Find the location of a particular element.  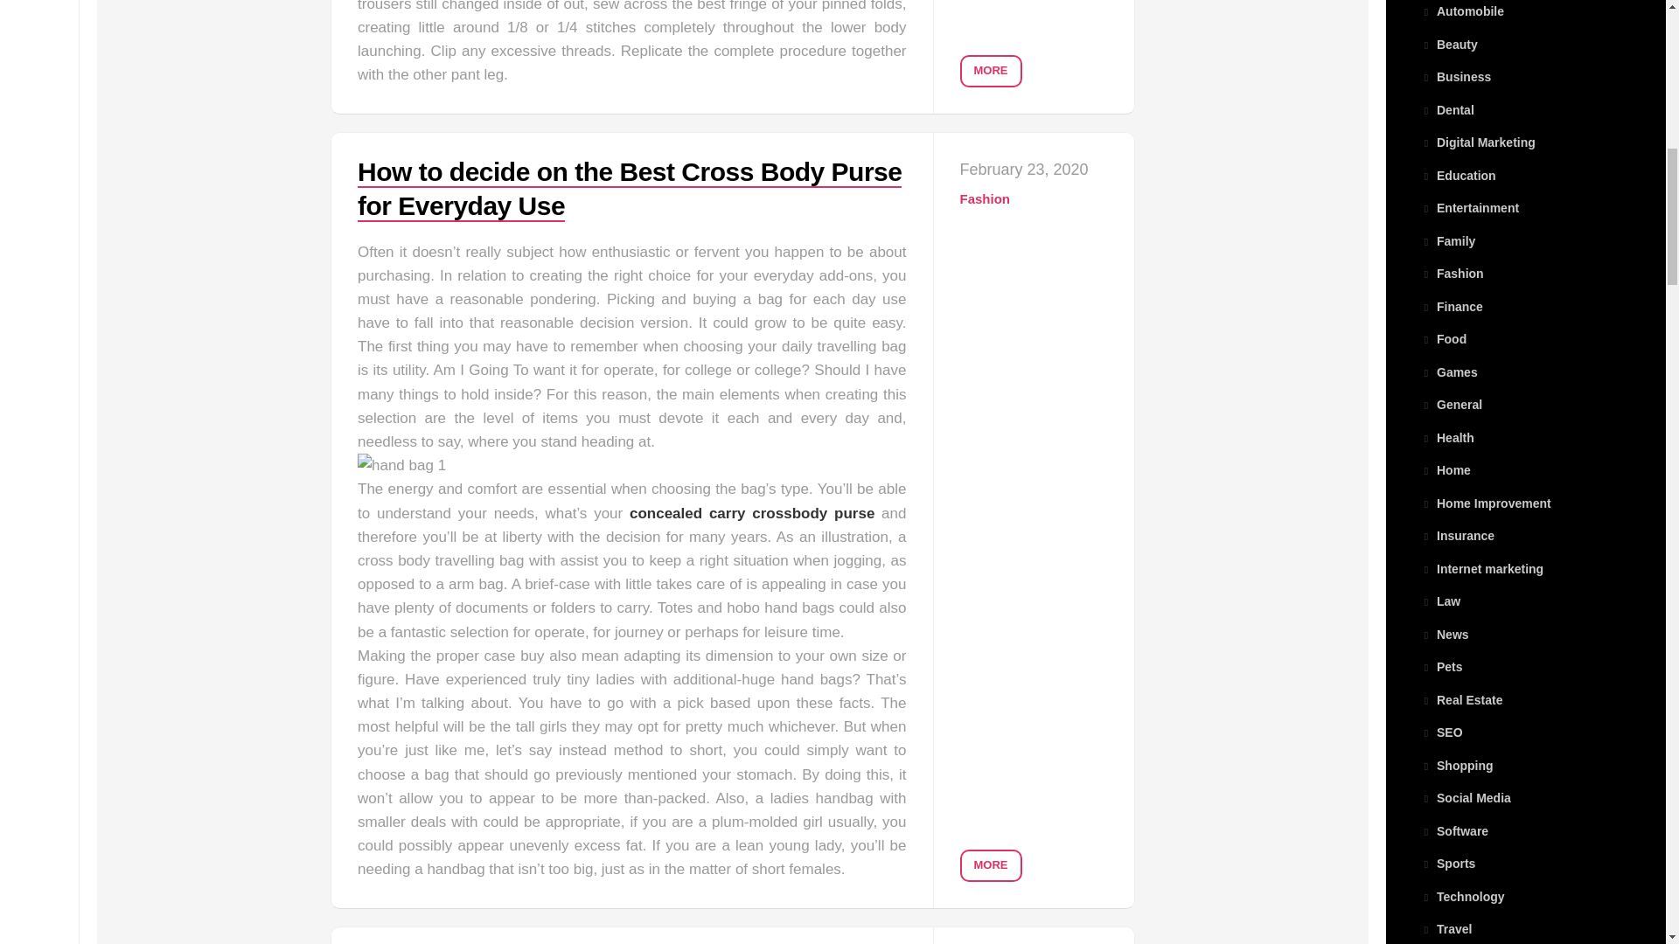

Food is located at coordinates (1443, 339).